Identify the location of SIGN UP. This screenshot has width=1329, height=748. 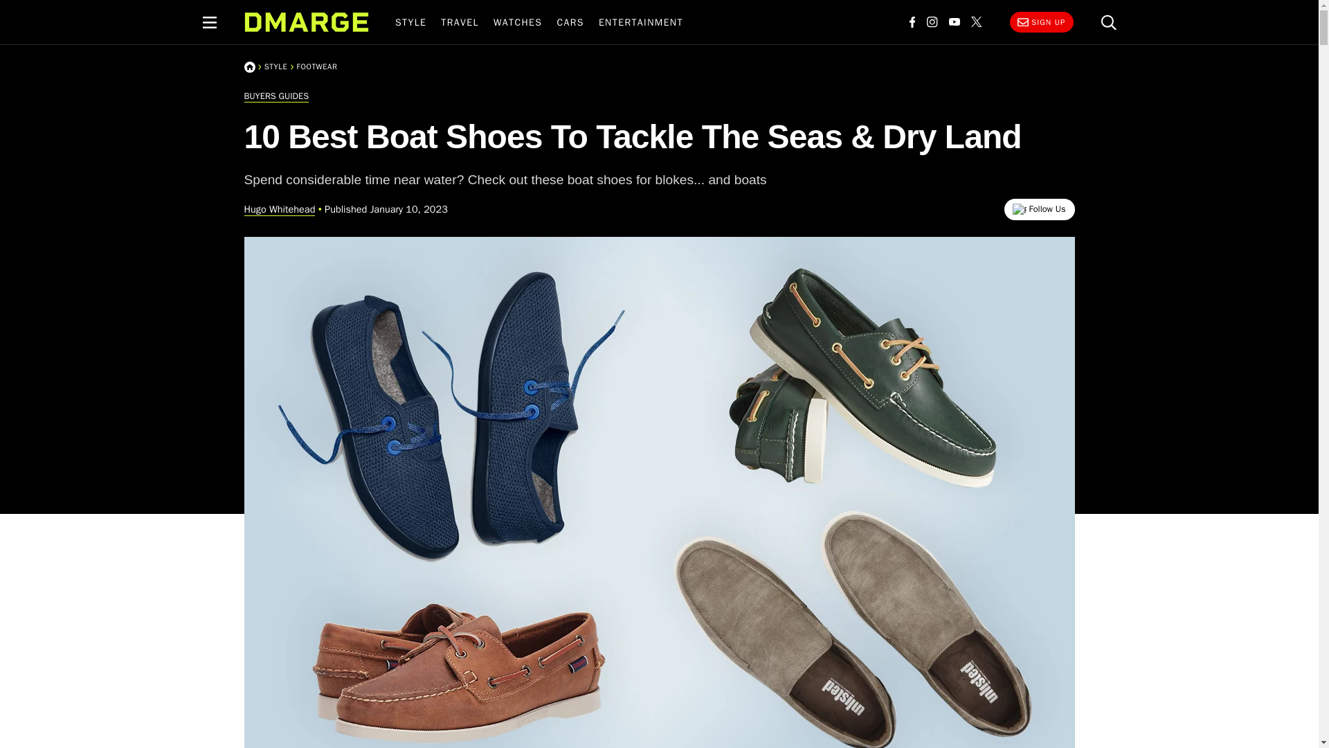
(1040, 22).